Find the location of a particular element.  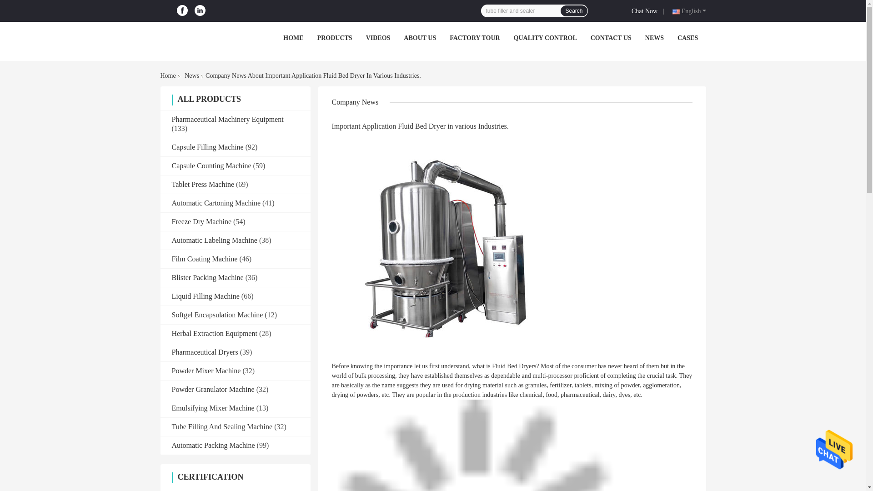

News is located at coordinates (191, 75).